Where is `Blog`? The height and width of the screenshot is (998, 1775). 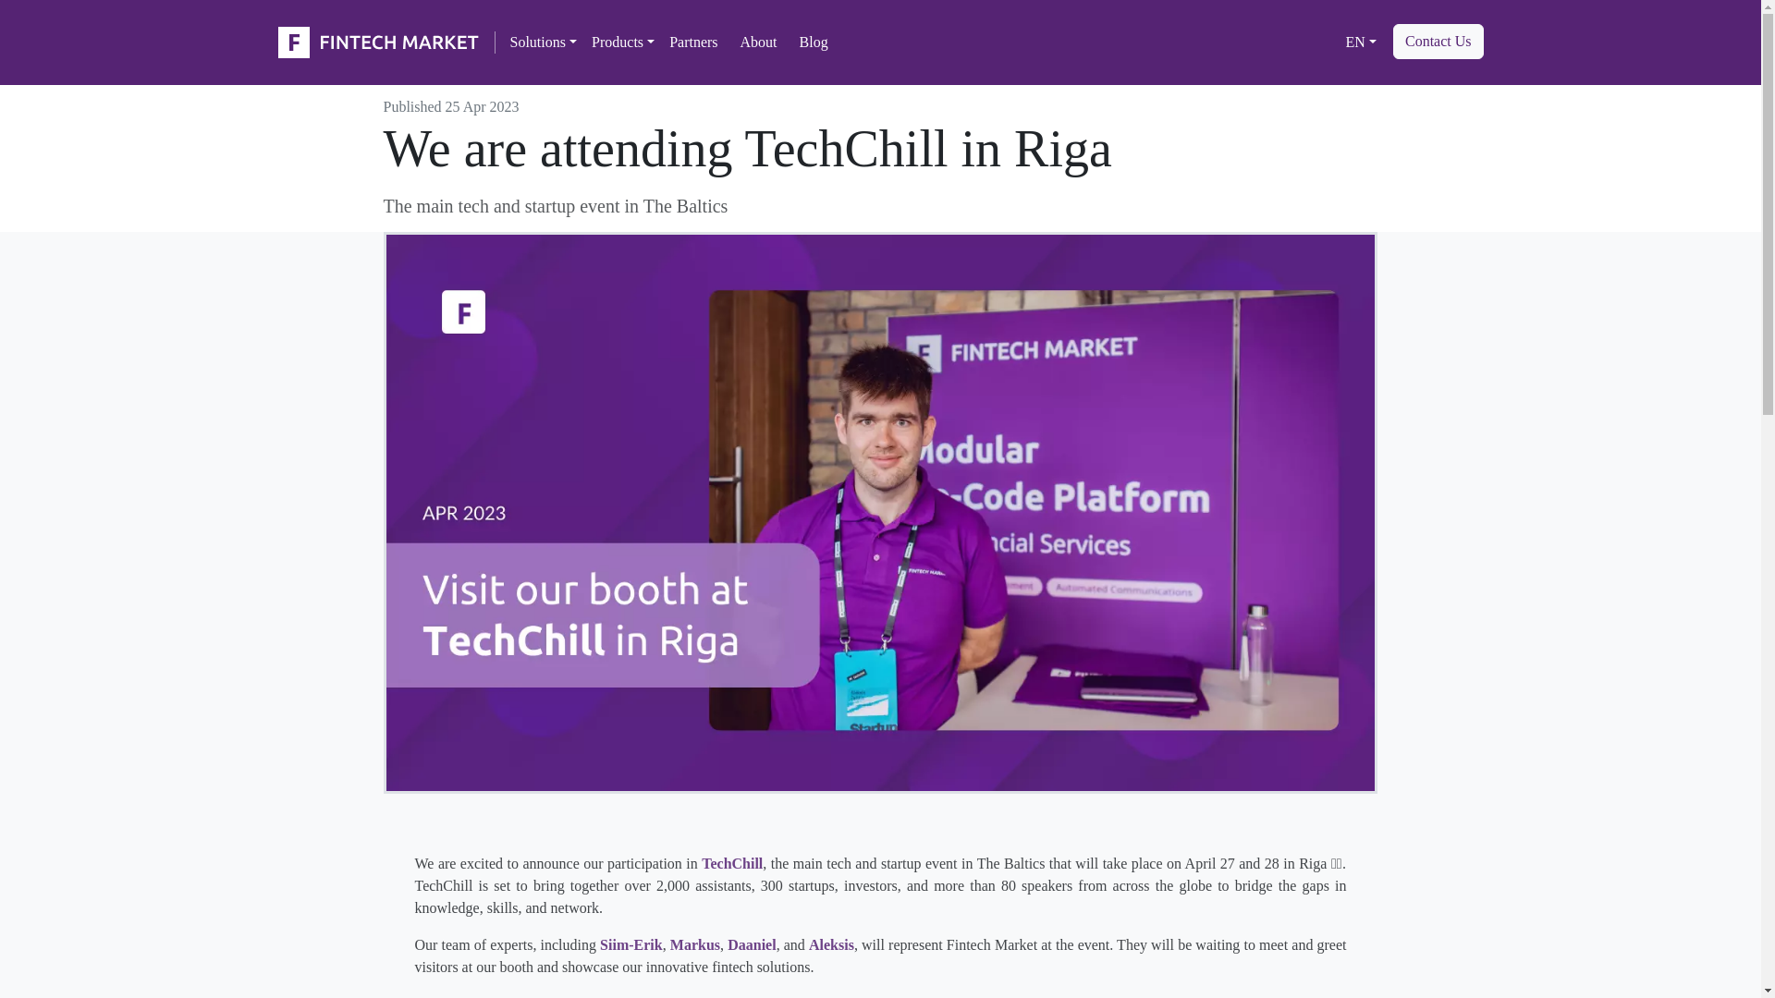 Blog is located at coordinates (814, 42).